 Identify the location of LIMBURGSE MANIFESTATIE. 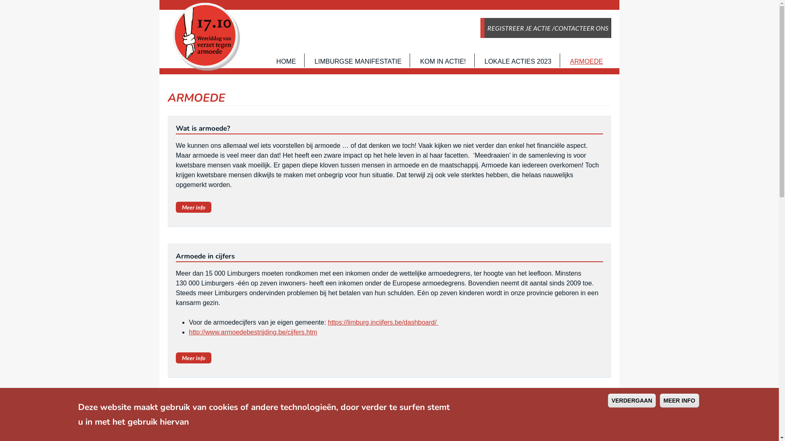
(358, 62).